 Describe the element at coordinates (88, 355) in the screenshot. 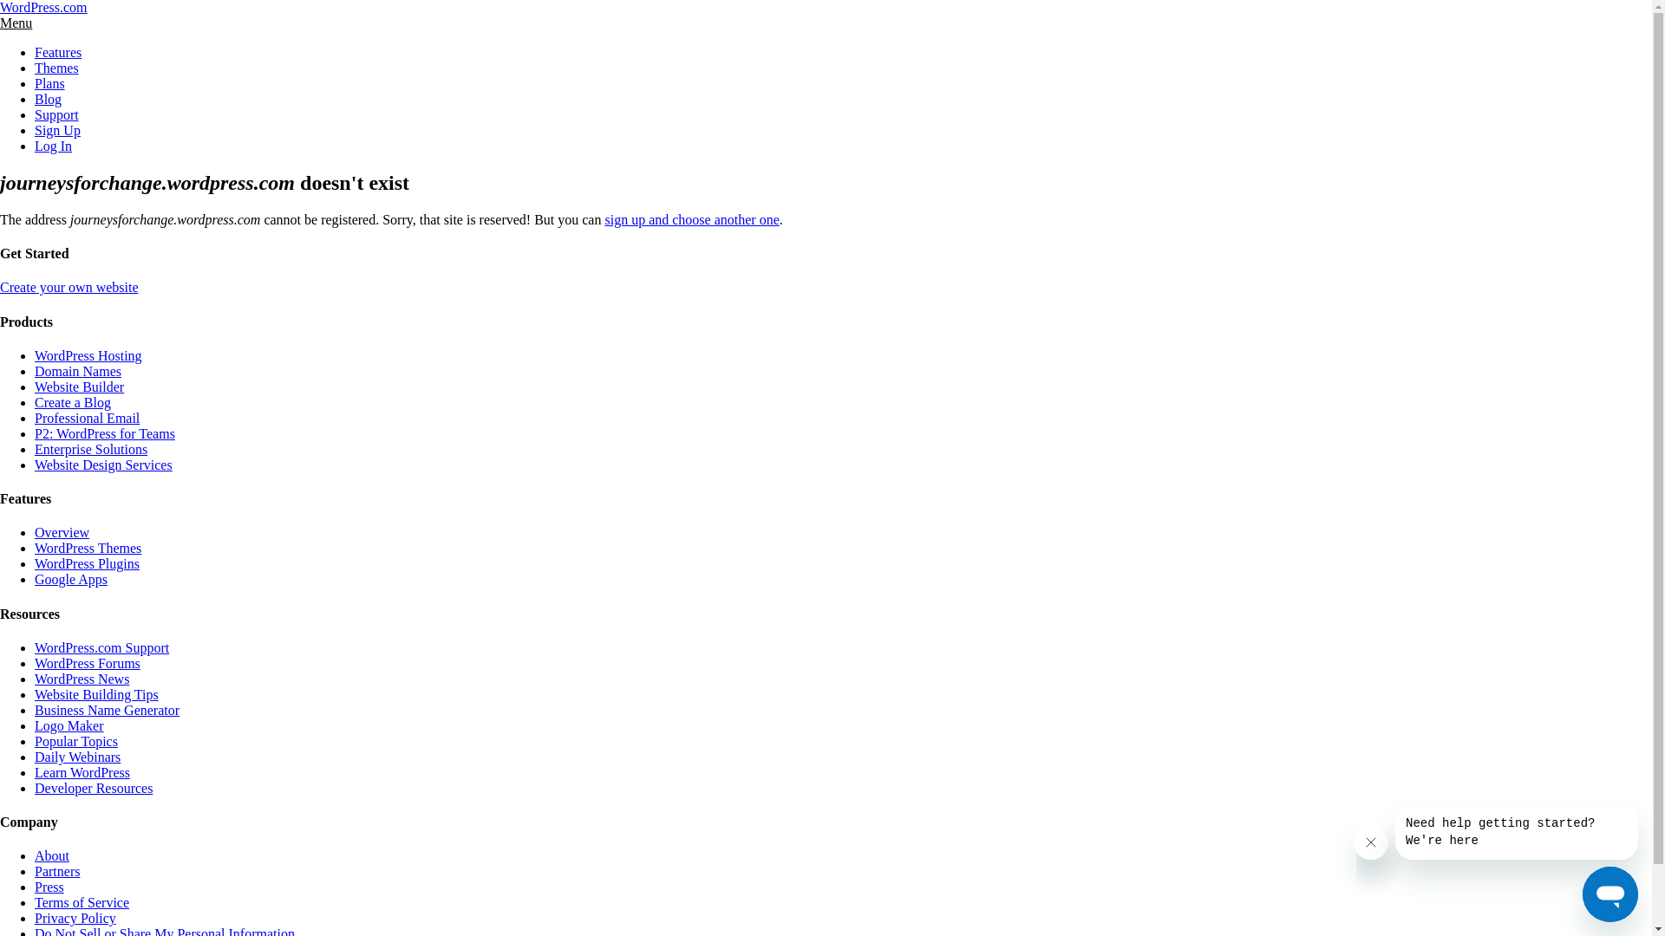

I see `WordPress Hosting` at that location.